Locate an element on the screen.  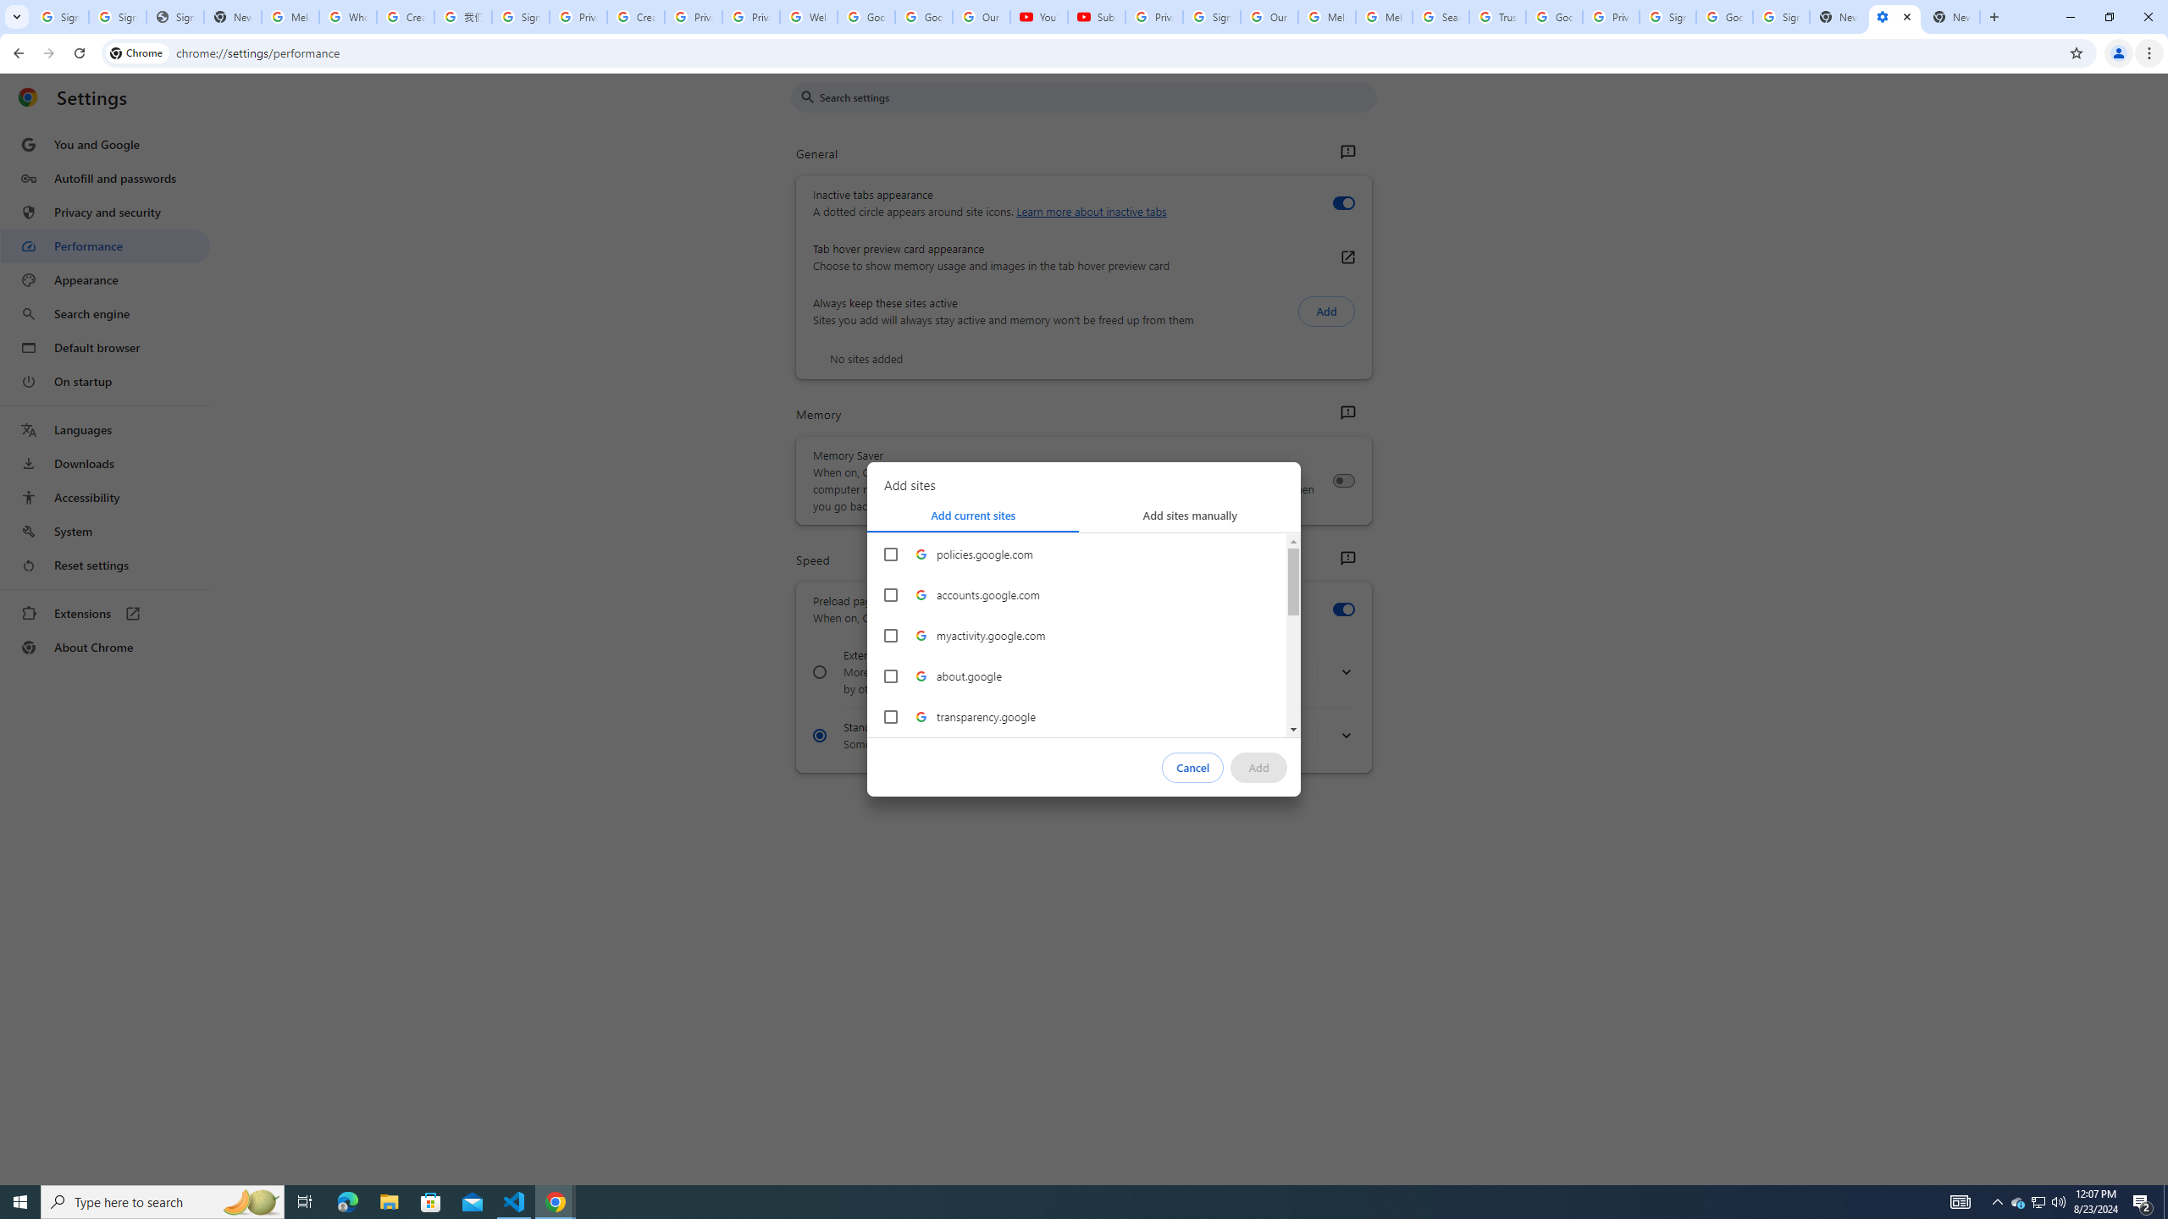
policies.google.com is located at coordinates (1076, 554).